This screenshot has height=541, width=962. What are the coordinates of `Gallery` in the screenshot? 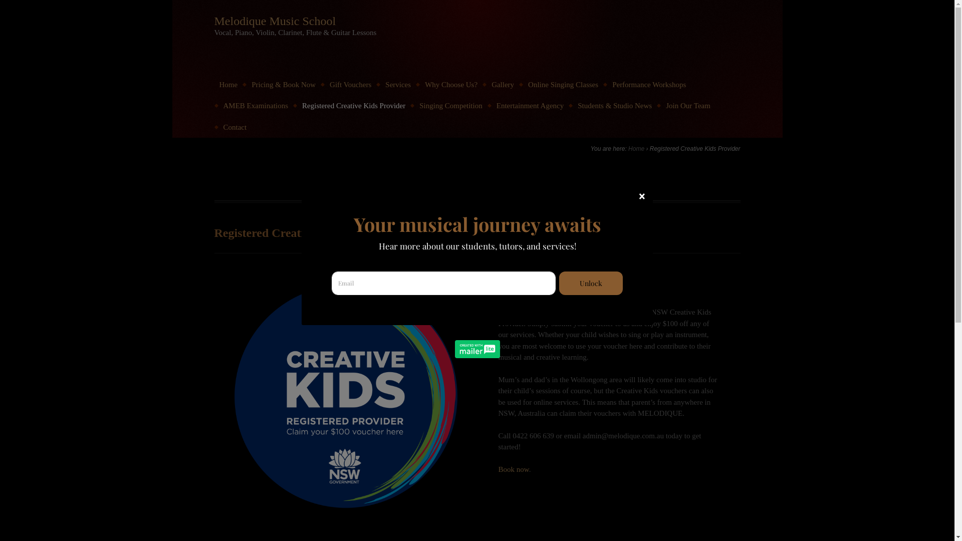 It's located at (503, 85).